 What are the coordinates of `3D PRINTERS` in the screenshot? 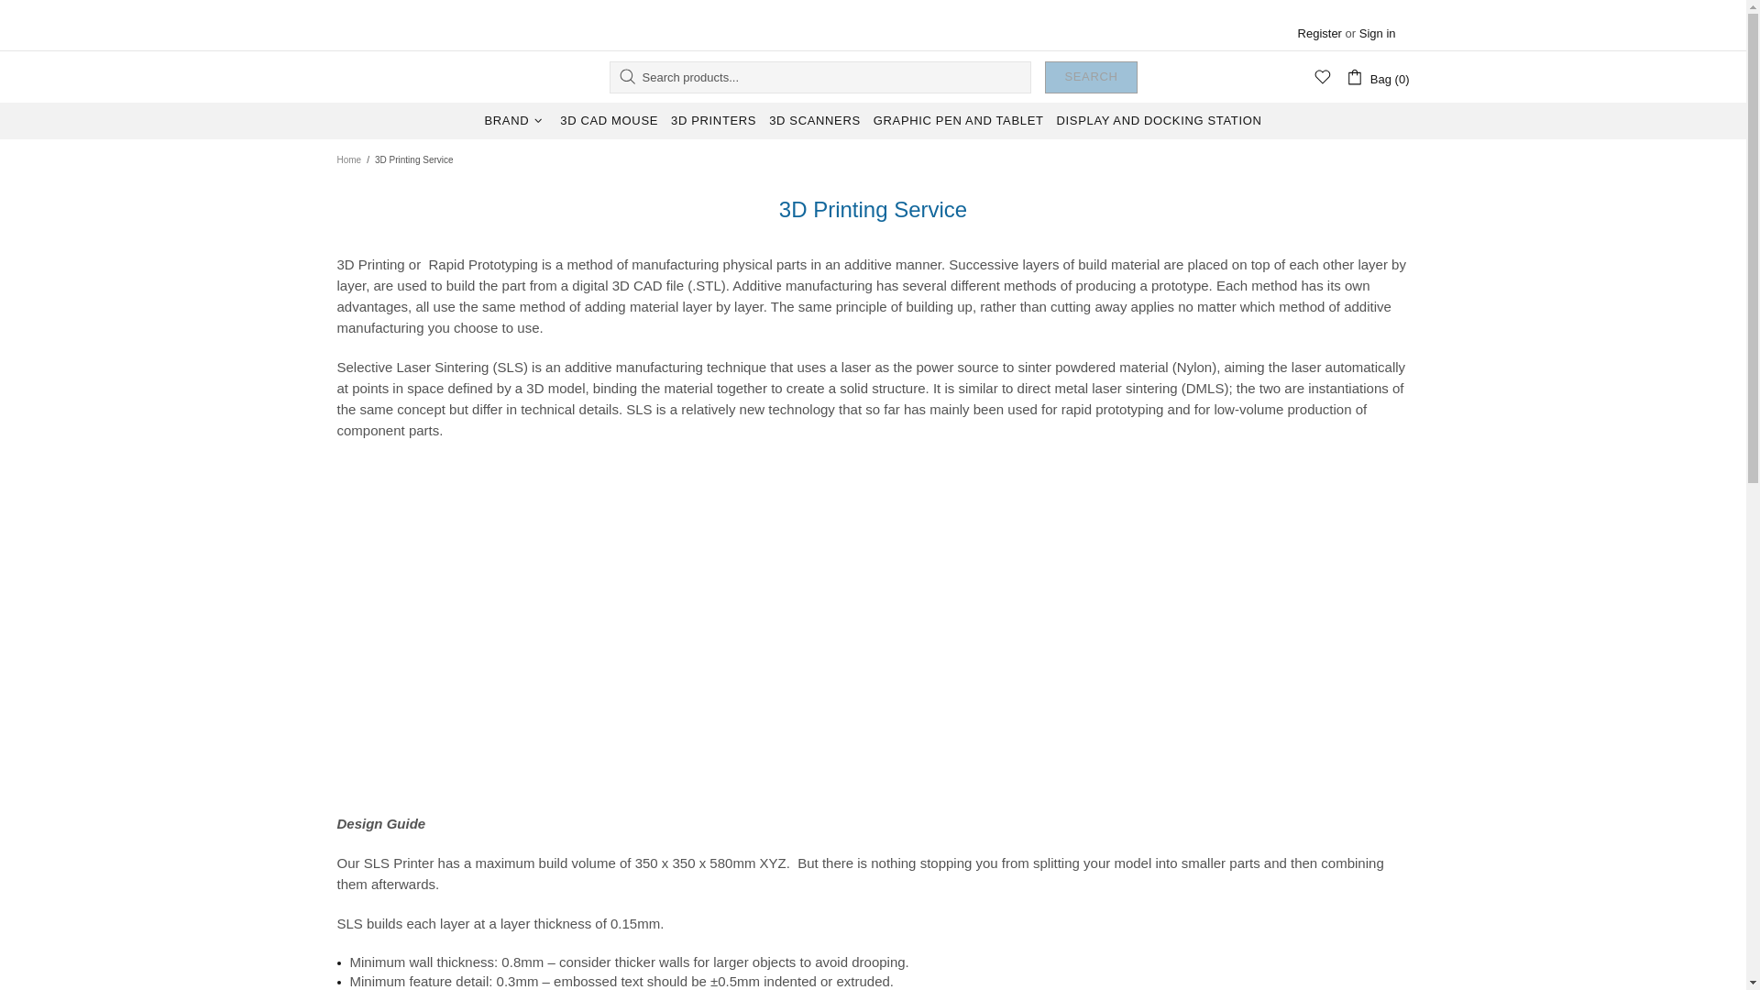 It's located at (713, 121).